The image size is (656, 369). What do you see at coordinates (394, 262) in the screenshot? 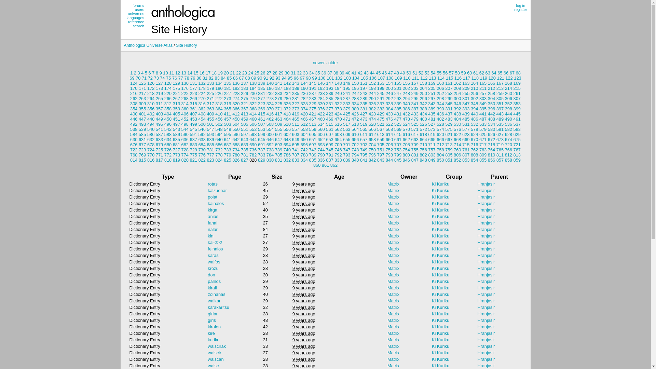
I see `Matrix` at bounding box center [394, 262].